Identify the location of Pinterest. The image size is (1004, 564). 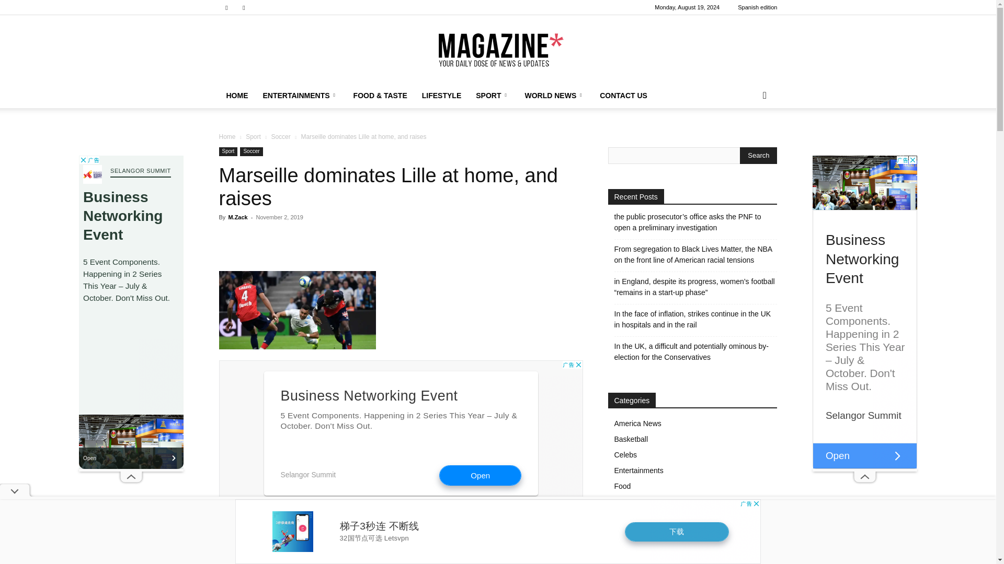
(244, 7).